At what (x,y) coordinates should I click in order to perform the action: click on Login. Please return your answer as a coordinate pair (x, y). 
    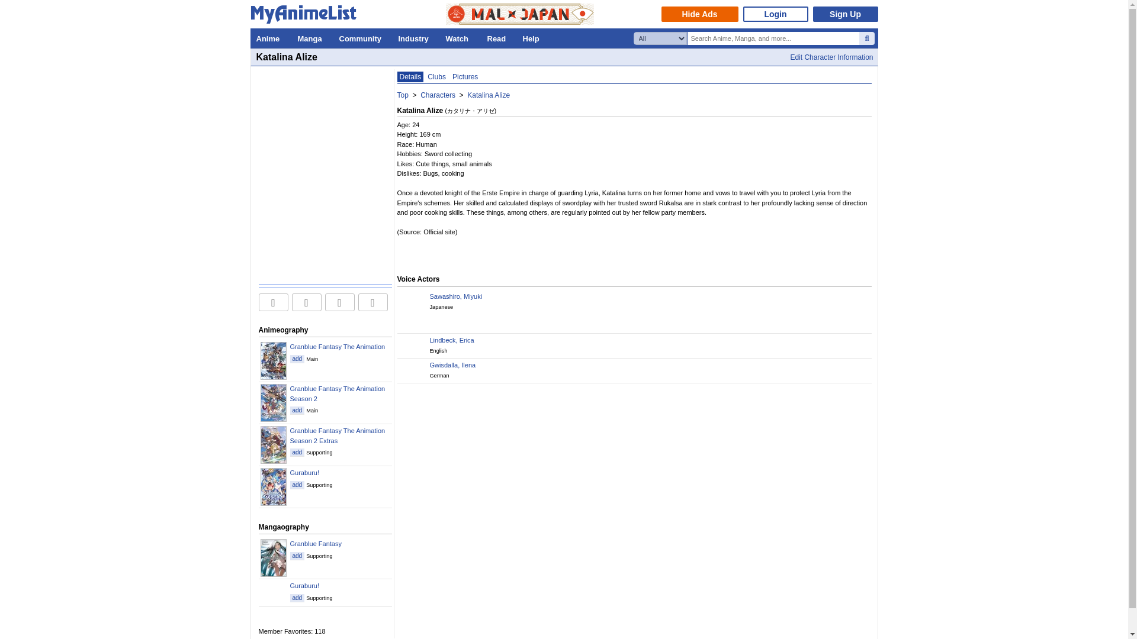
    Looking at the image, I should click on (775, 14).